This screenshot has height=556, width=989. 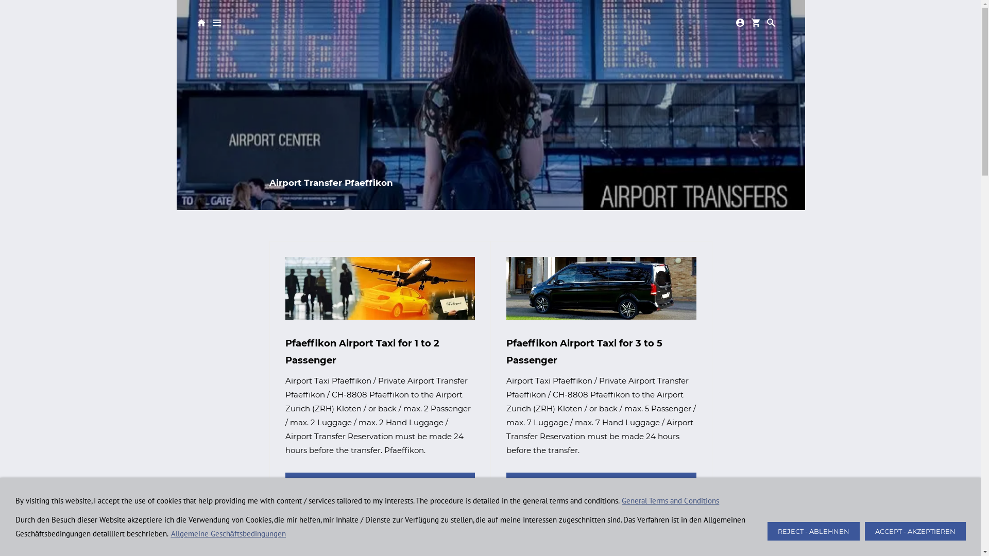 What do you see at coordinates (602, 352) in the screenshot?
I see `Pfaeffikon Airport Taxi for 3 to 5 Passenger` at bounding box center [602, 352].